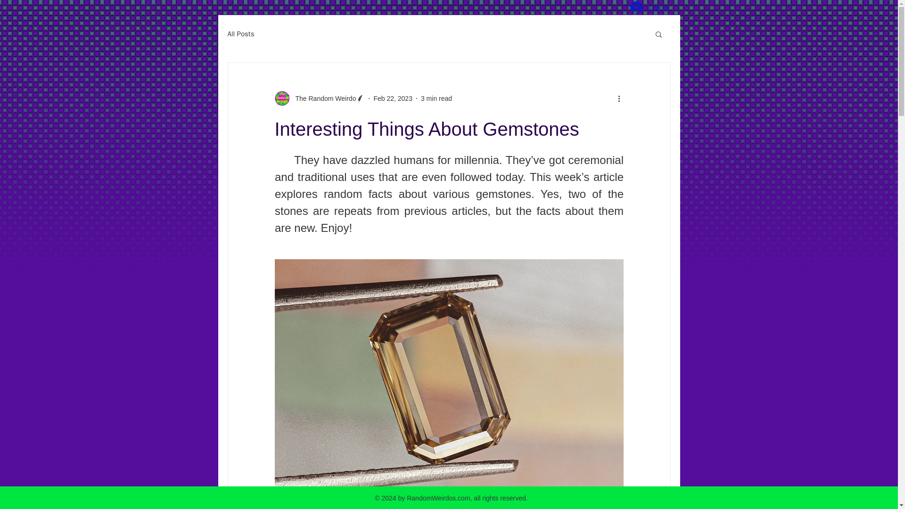  I want to click on All Posts, so click(240, 33).